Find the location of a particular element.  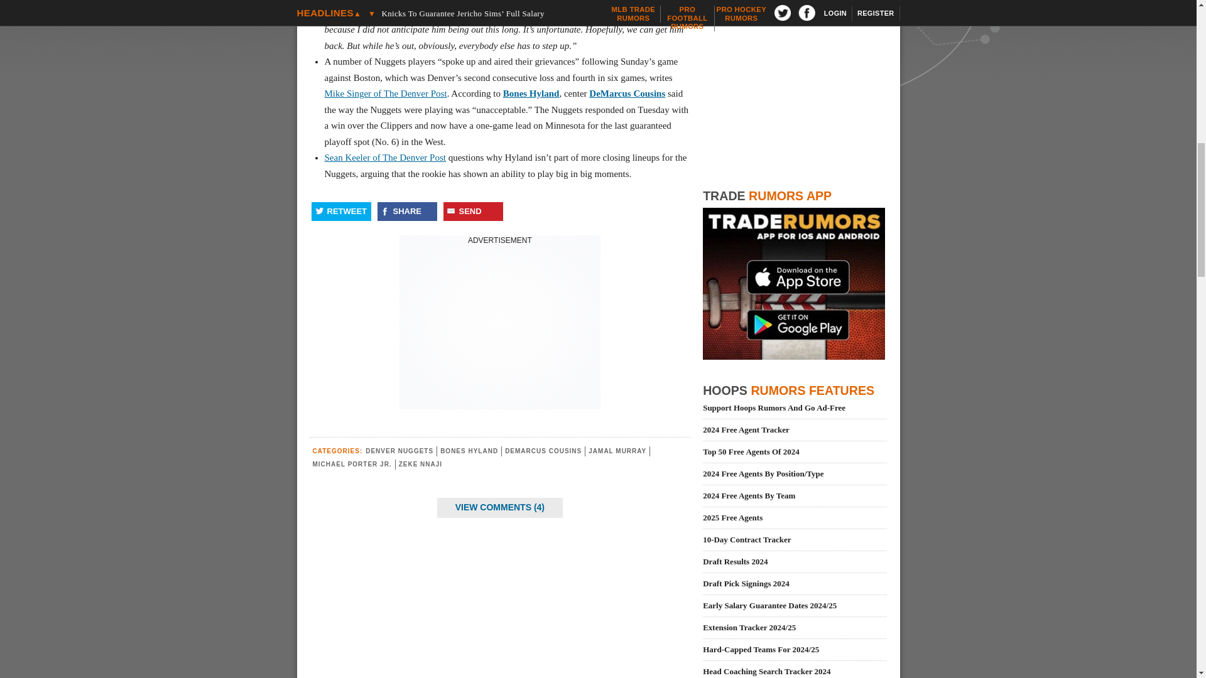

View all posts in Zeke Nnaji is located at coordinates (421, 465).